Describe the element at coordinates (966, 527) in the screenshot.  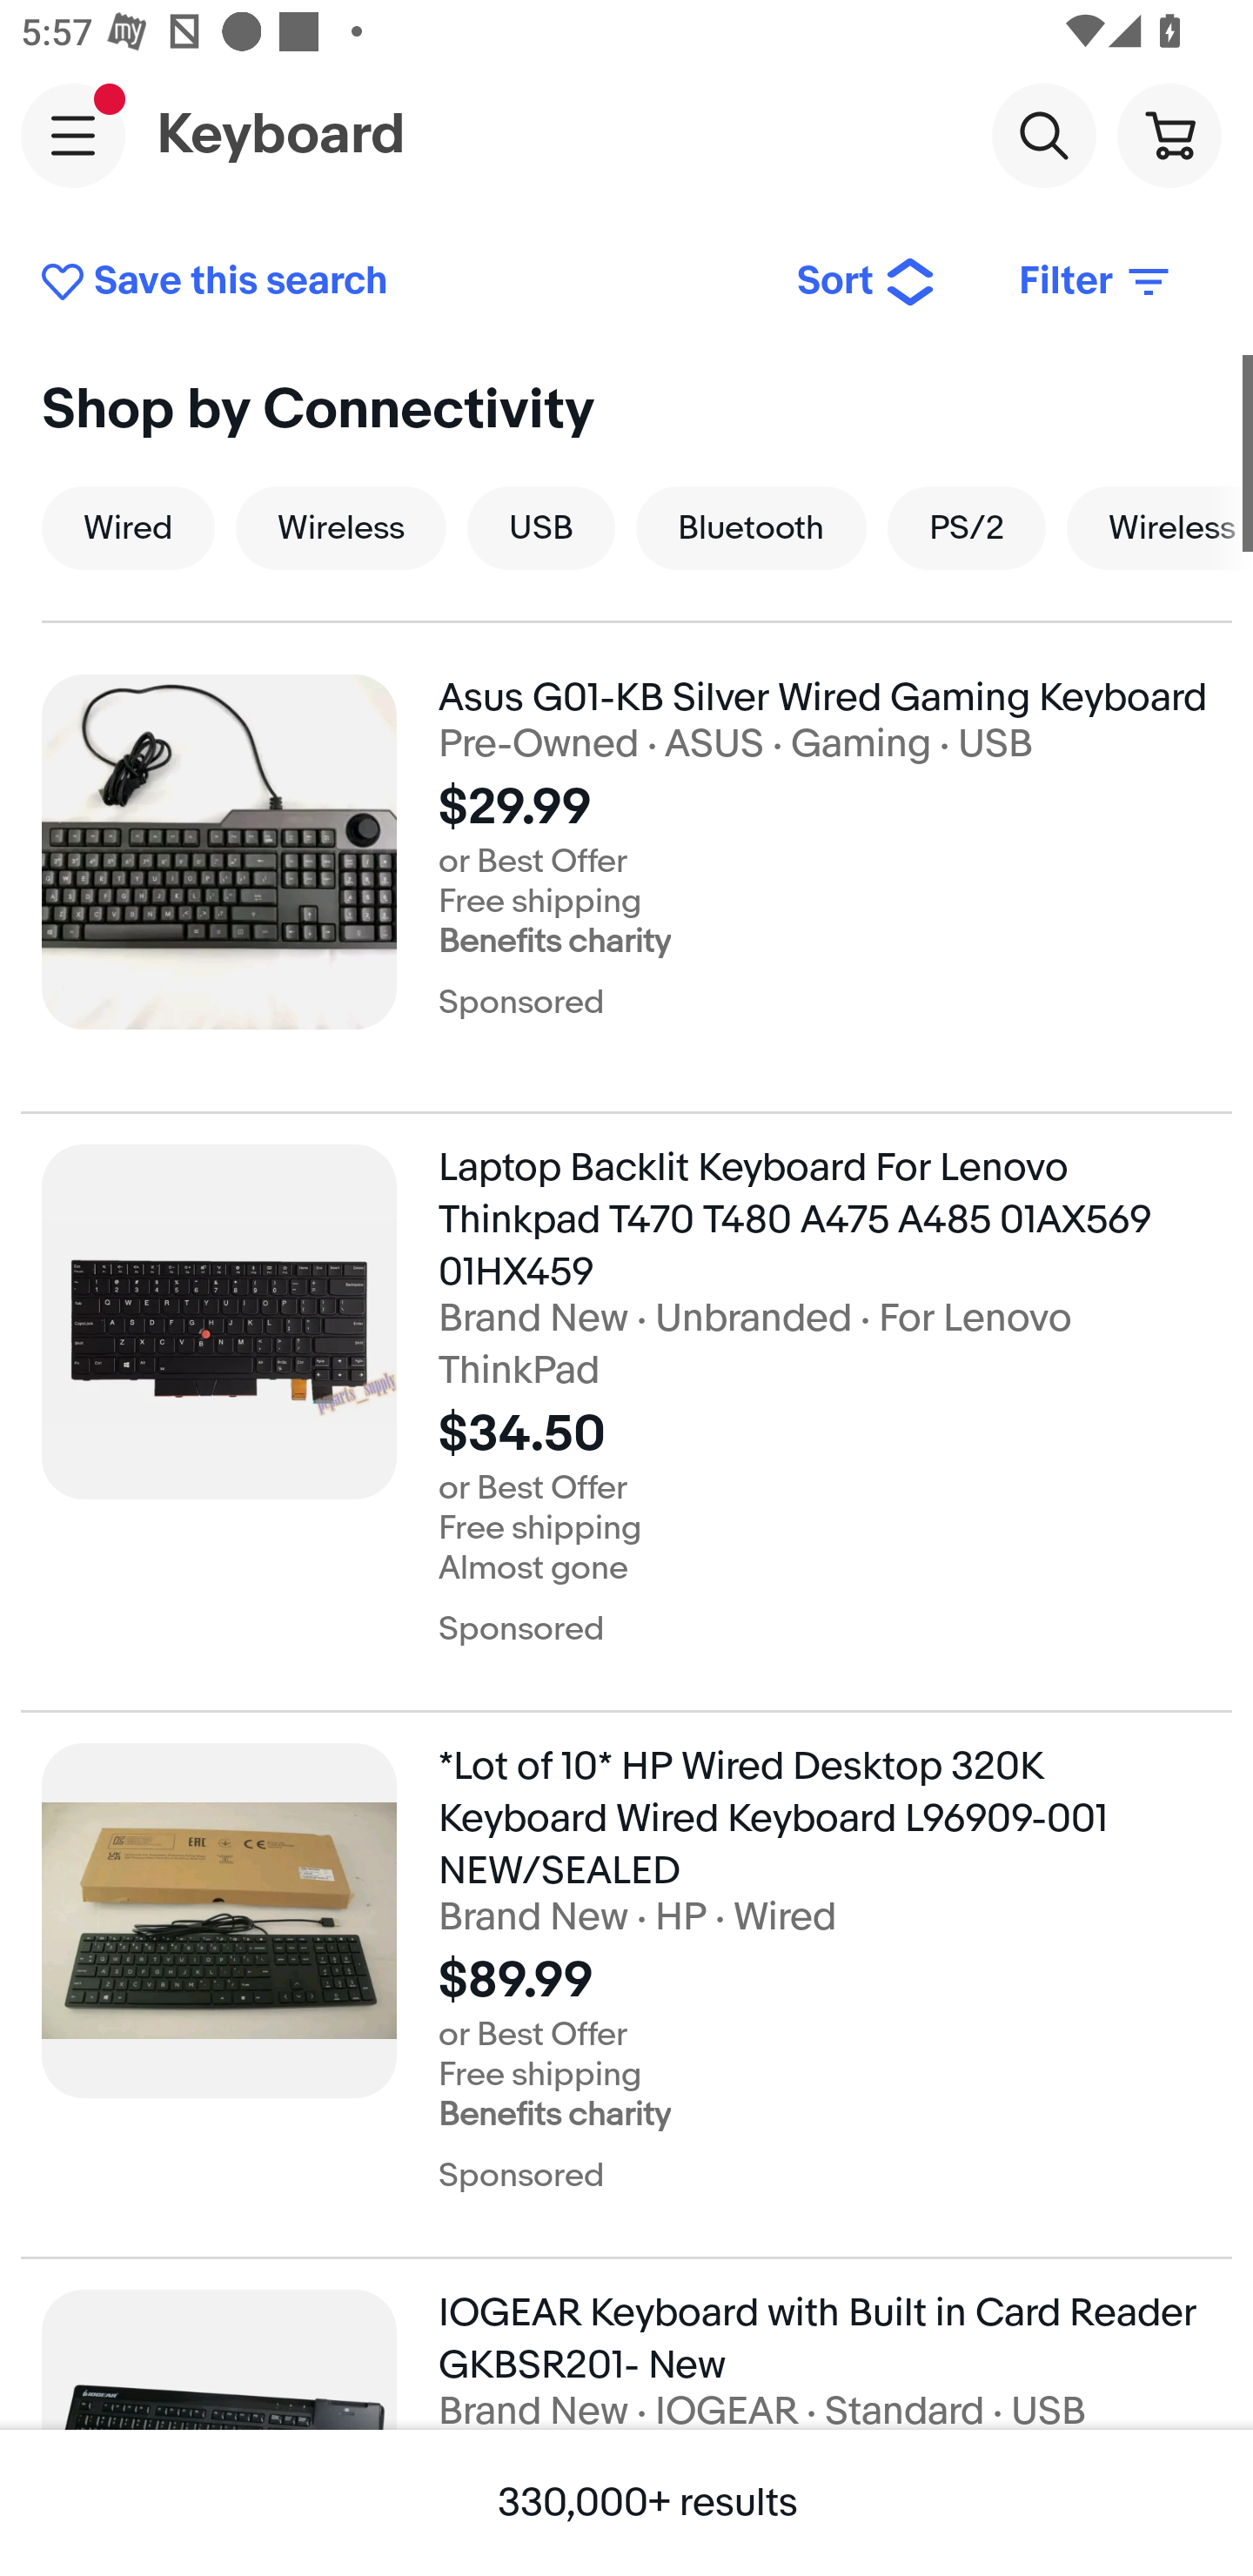
I see `PS/2 PS/2, Connectivity` at that location.